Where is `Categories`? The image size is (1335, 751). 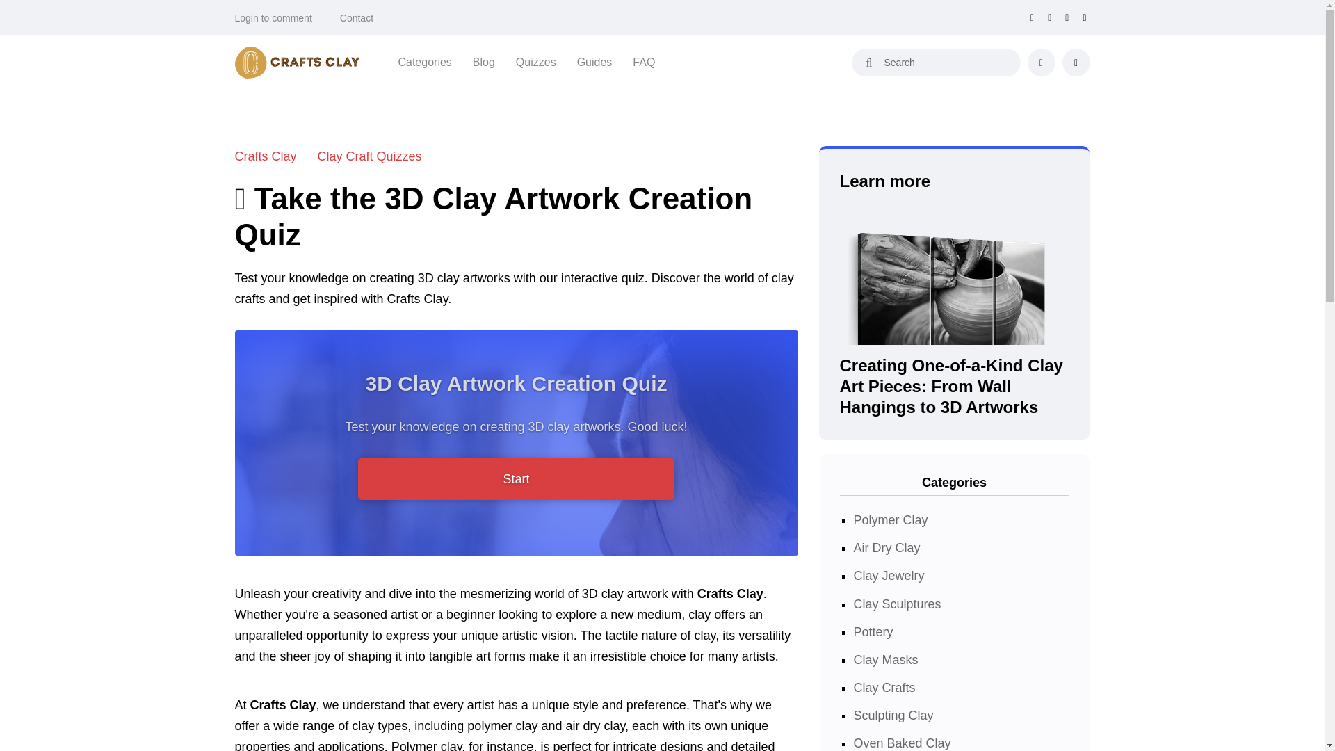
Categories is located at coordinates (424, 62).